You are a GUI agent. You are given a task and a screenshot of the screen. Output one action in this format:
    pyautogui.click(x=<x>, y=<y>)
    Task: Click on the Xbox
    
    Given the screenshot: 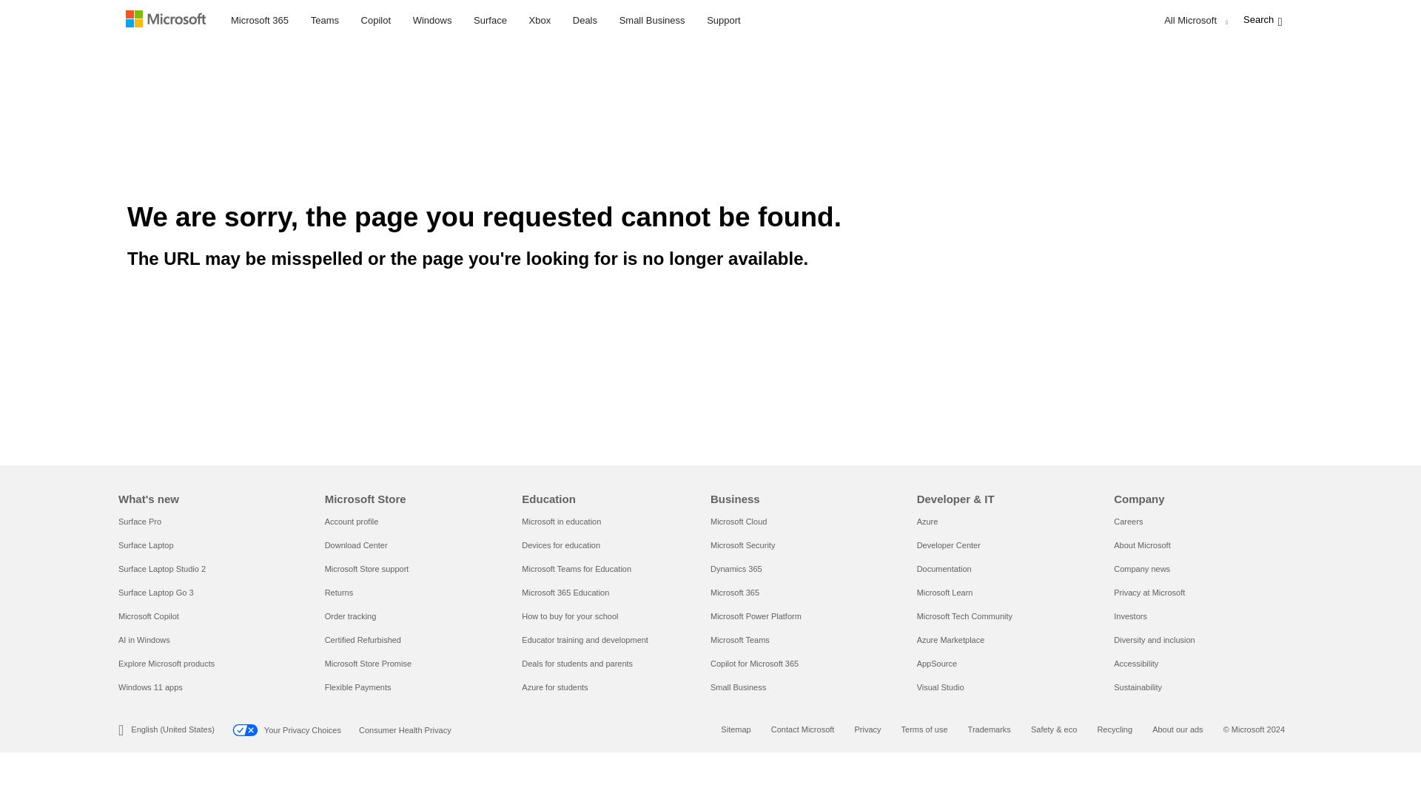 What is the action you would take?
    pyautogui.click(x=540, y=18)
    